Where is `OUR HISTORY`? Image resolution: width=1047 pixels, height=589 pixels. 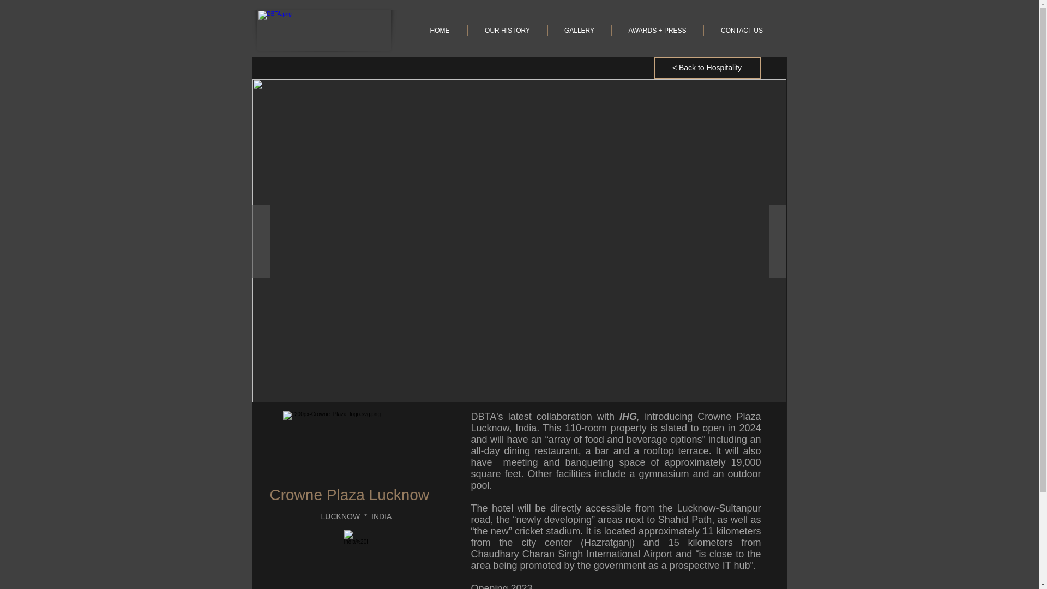
OUR HISTORY is located at coordinates (507, 31).